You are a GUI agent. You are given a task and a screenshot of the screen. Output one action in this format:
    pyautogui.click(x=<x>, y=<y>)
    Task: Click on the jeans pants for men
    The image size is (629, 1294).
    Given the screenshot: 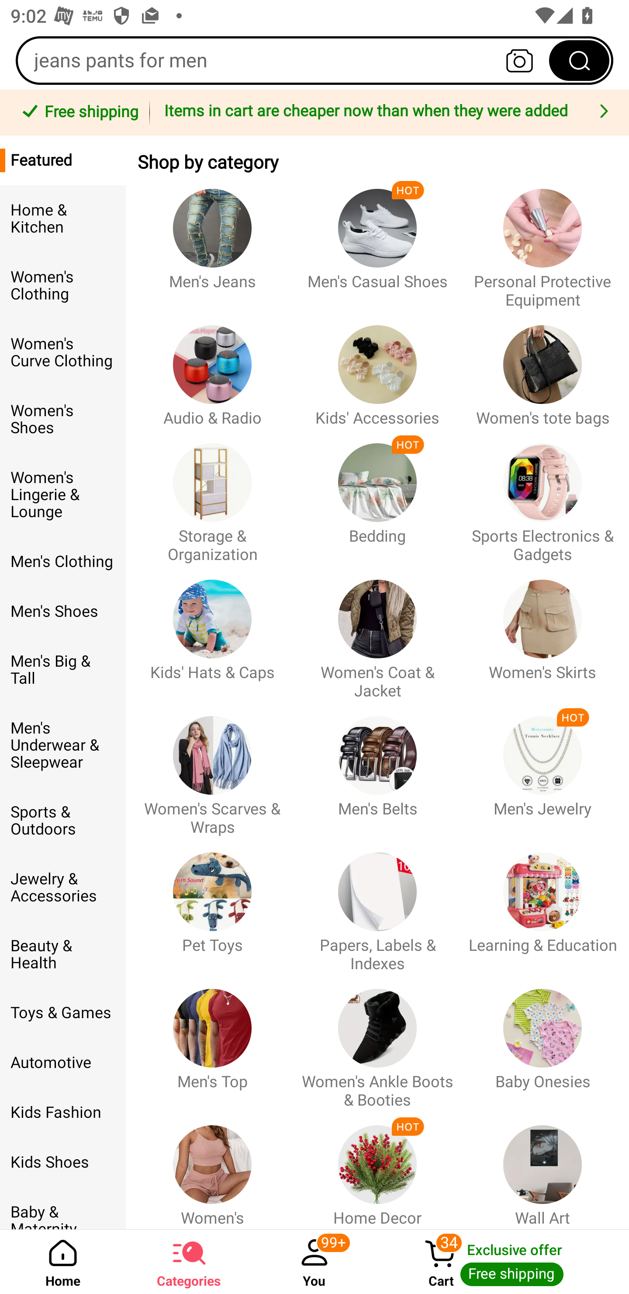 What is the action you would take?
    pyautogui.click(x=314, y=60)
    